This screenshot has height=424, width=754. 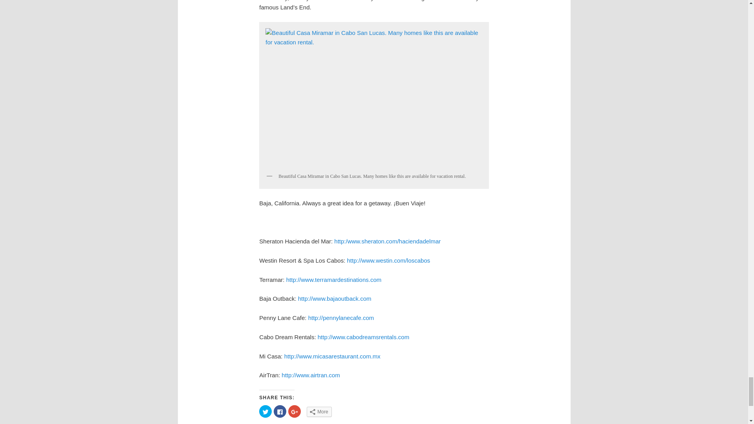 What do you see at coordinates (310, 375) in the screenshot?
I see `Air Tran` at bounding box center [310, 375].